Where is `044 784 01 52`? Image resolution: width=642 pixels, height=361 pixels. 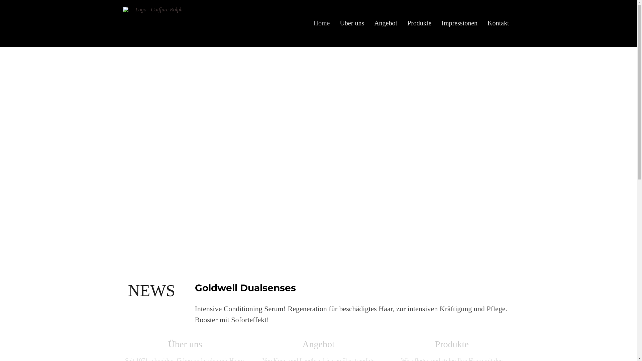 044 784 01 52 is located at coordinates (318, 179).